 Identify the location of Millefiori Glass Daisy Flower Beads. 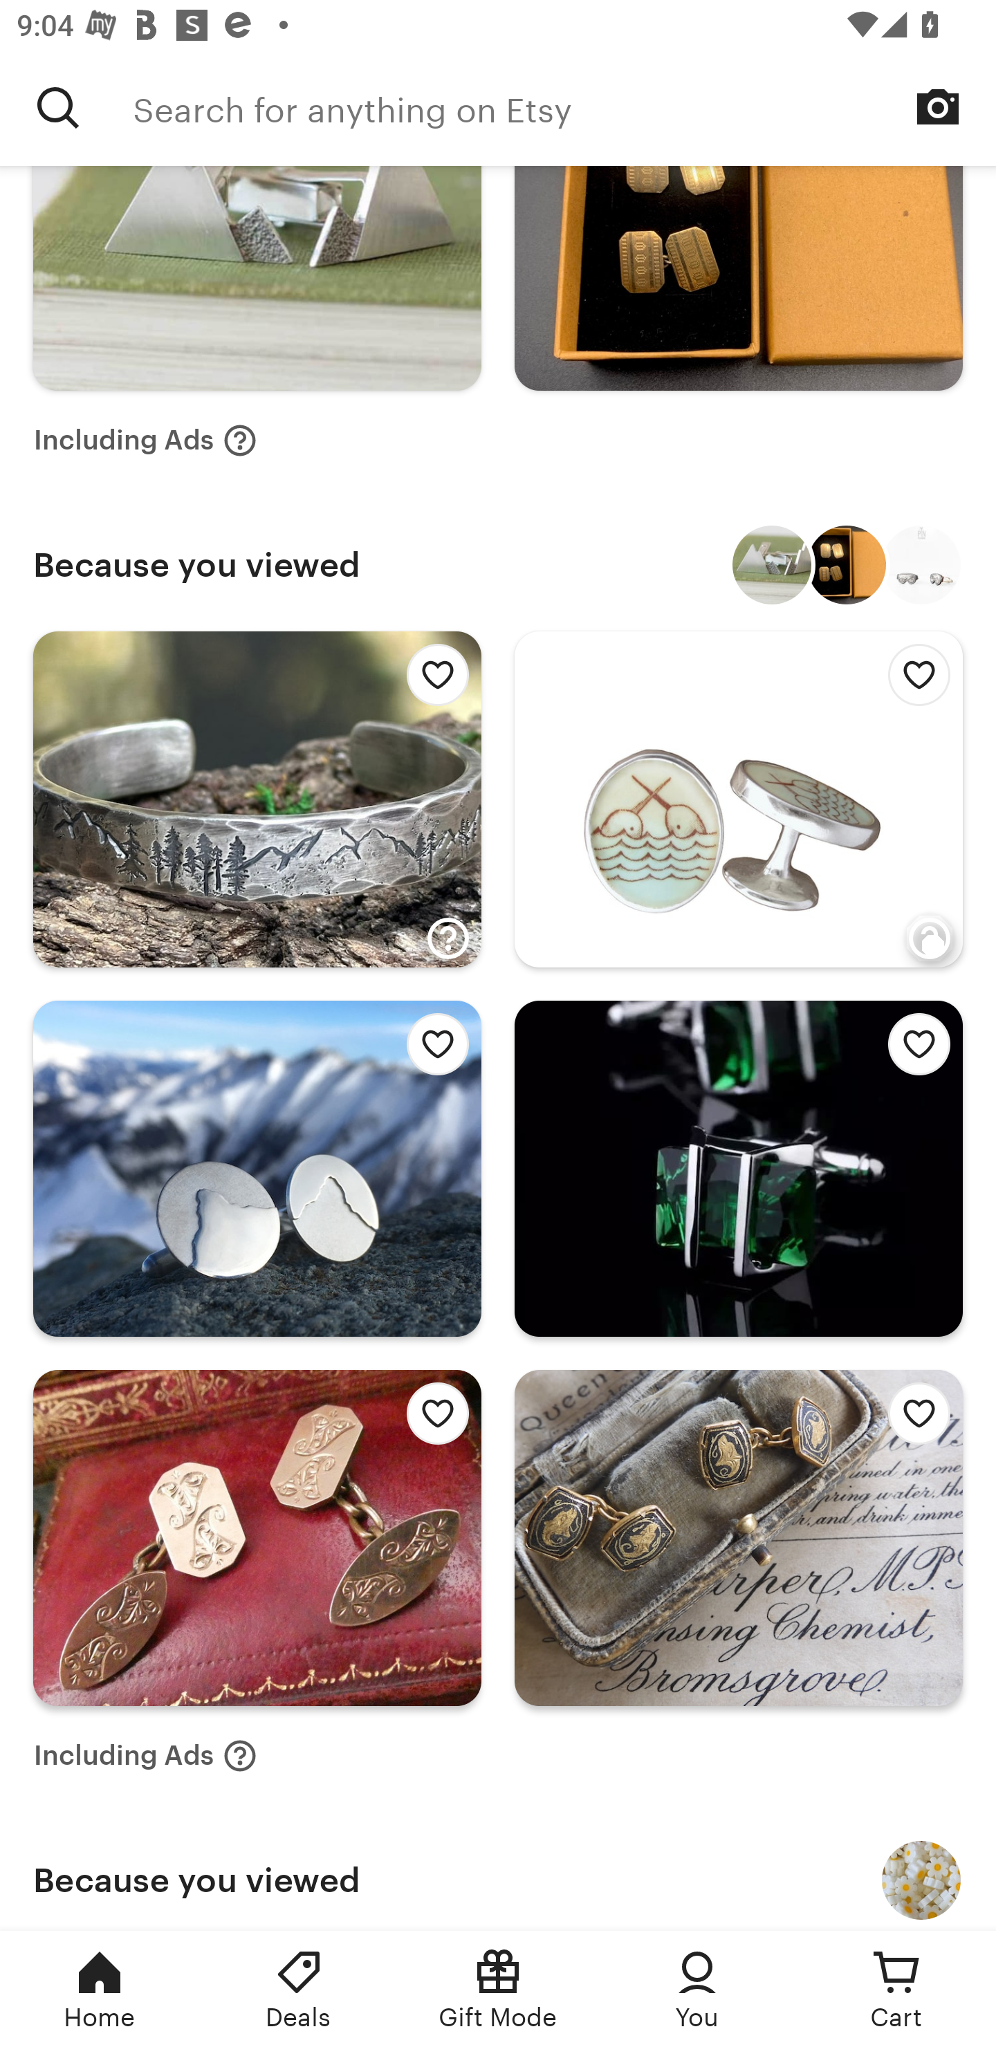
(921, 1880).